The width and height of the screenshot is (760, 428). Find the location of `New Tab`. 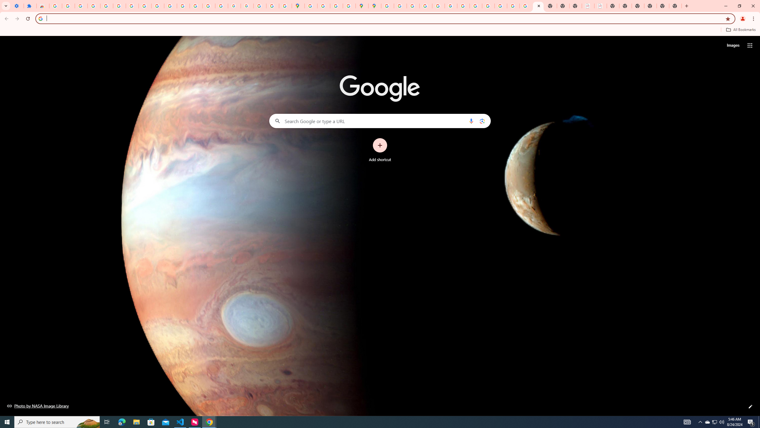

New Tab is located at coordinates (650, 6).